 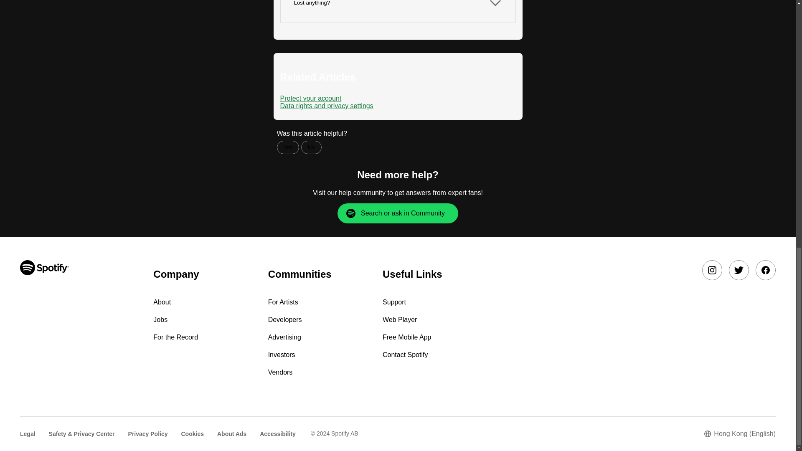 What do you see at coordinates (160, 320) in the screenshot?
I see `Jobs` at bounding box center [160, 320].